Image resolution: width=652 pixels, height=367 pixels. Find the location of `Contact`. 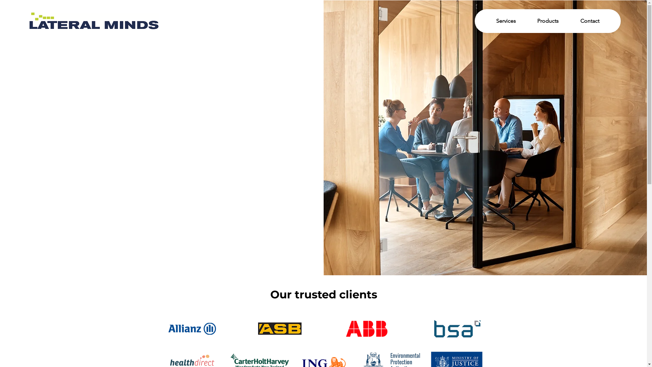

Contact is located at coordinates (590, 21).